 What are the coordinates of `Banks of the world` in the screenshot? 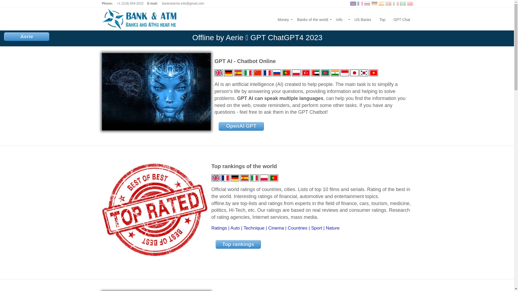 It's located at (312, 19).